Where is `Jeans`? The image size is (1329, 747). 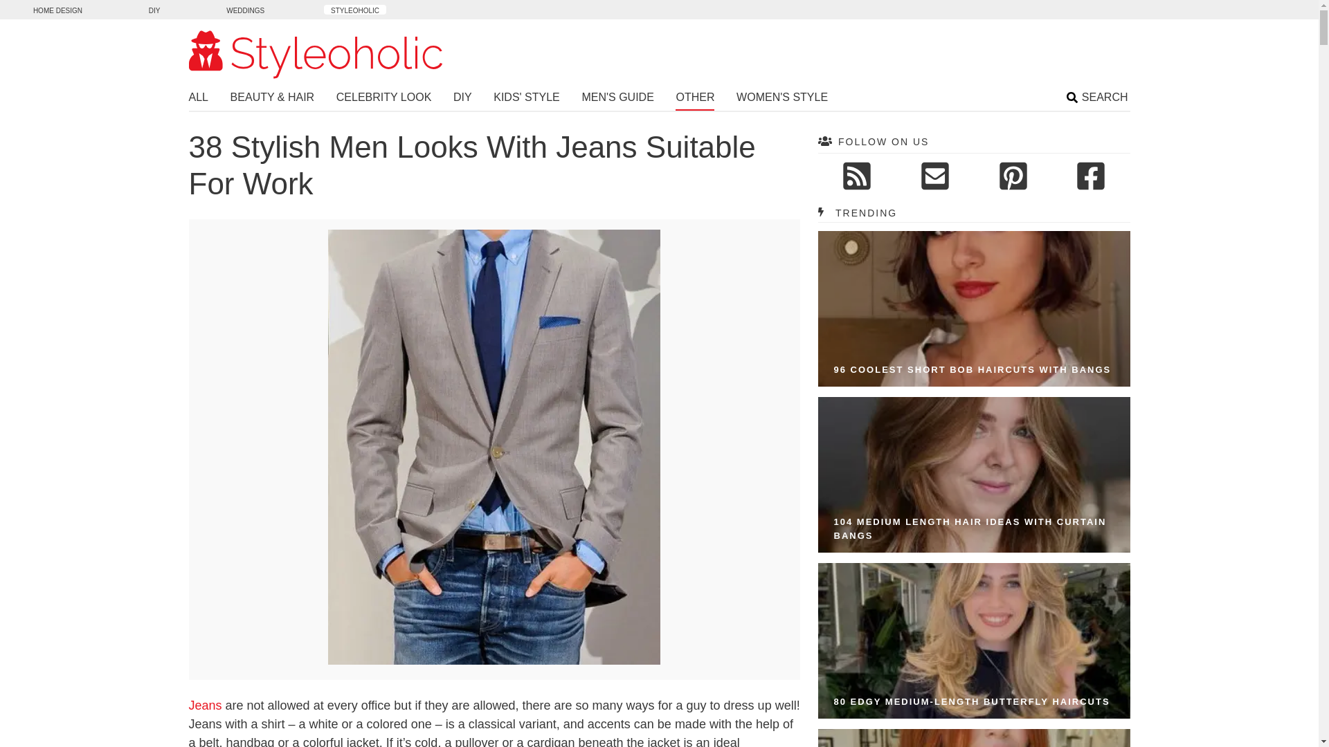
Jeans is located at coordinates (205, 705).